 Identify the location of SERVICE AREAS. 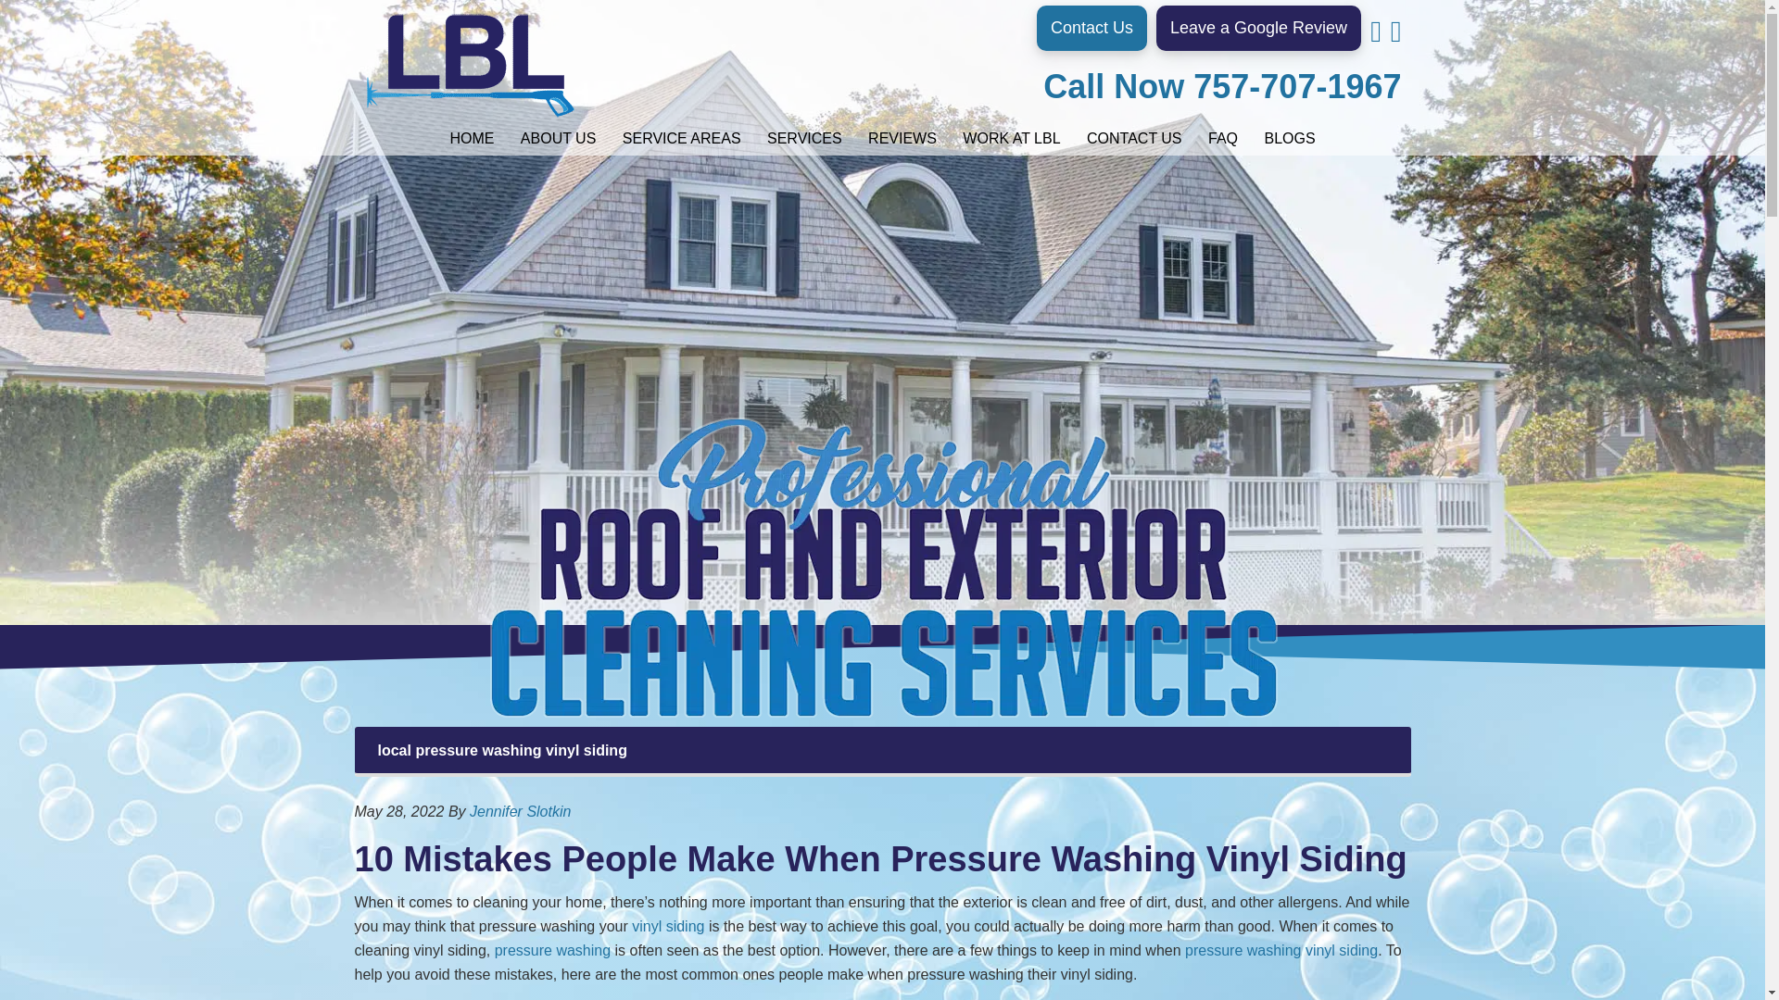
(682, 139).